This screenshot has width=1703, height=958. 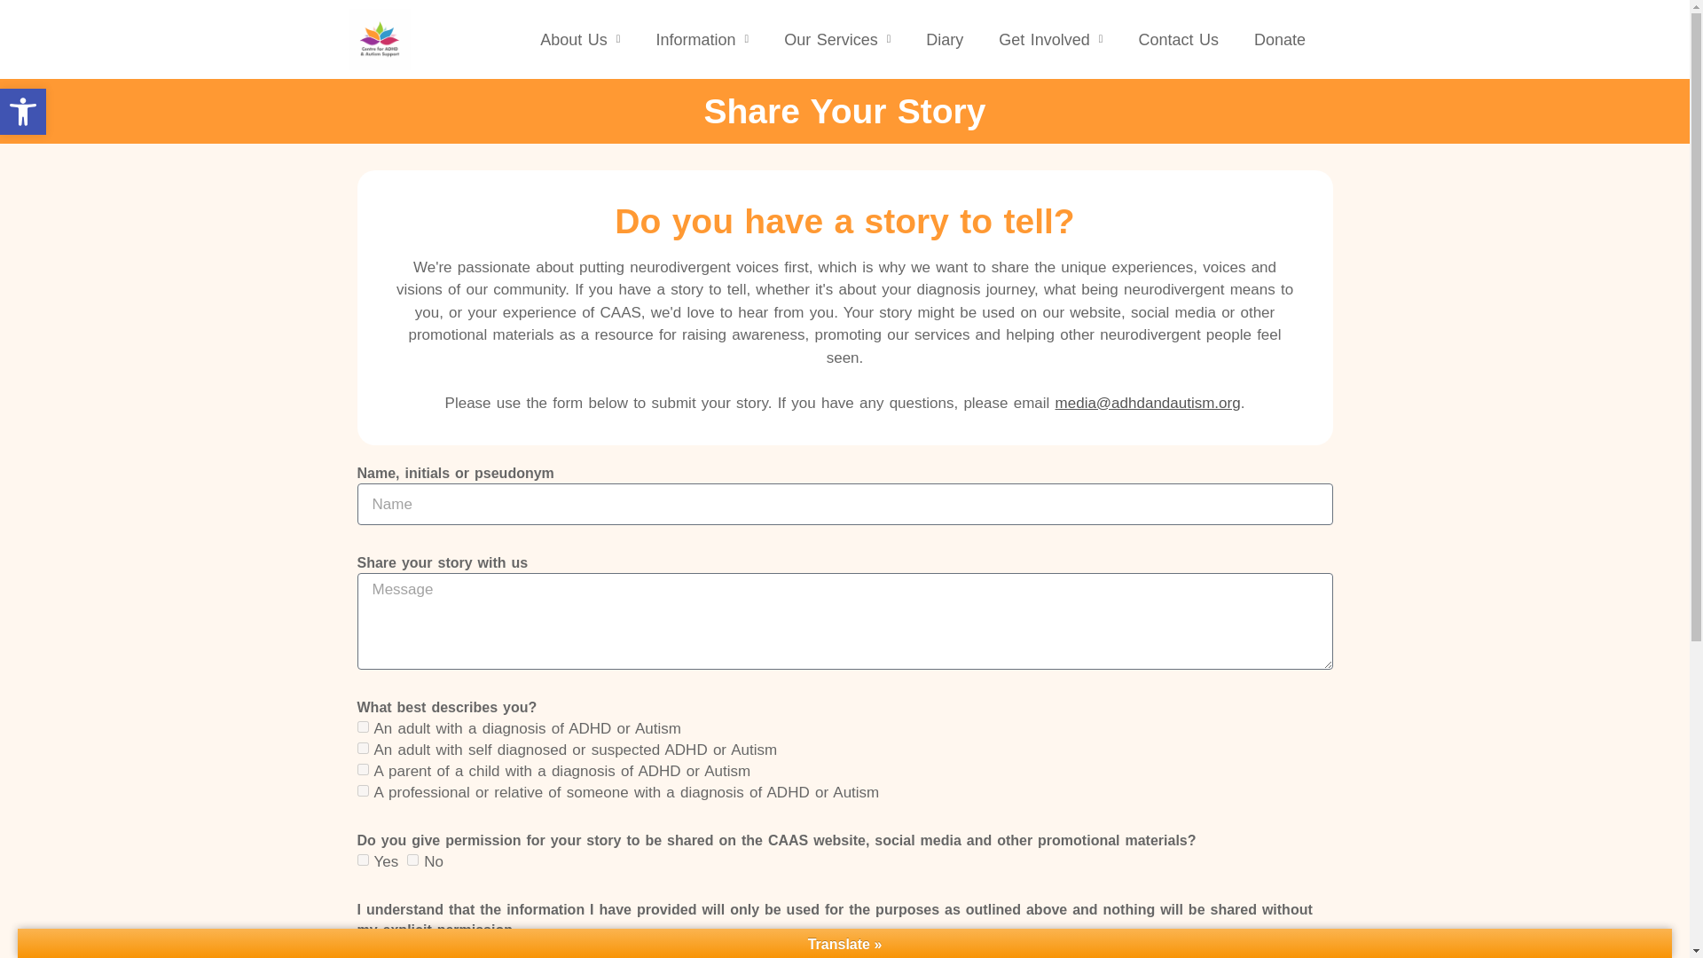 What do you see at coordinates (362, 748) in the screenshot?
I see `An adult with self diagnosed or suspected ADHD or Autism` at bounding box center [362, 748].